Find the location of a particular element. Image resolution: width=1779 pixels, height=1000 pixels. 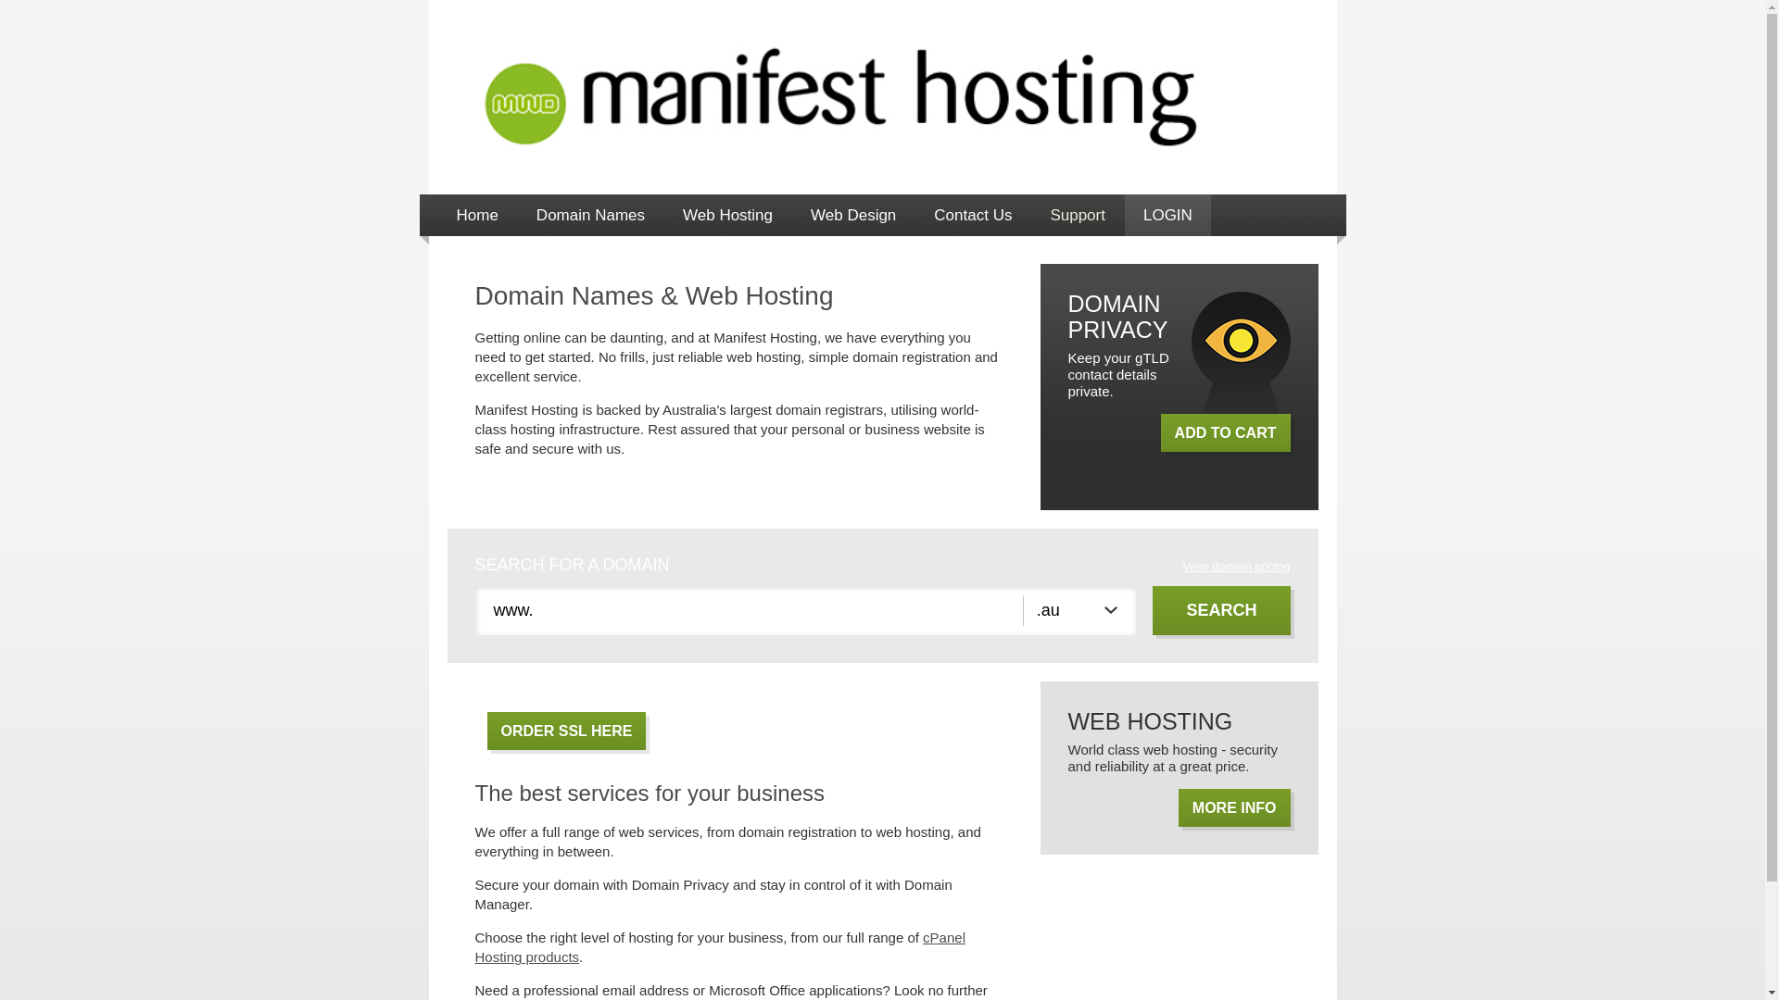

Web Hosting is located at coordinates (728, 215).